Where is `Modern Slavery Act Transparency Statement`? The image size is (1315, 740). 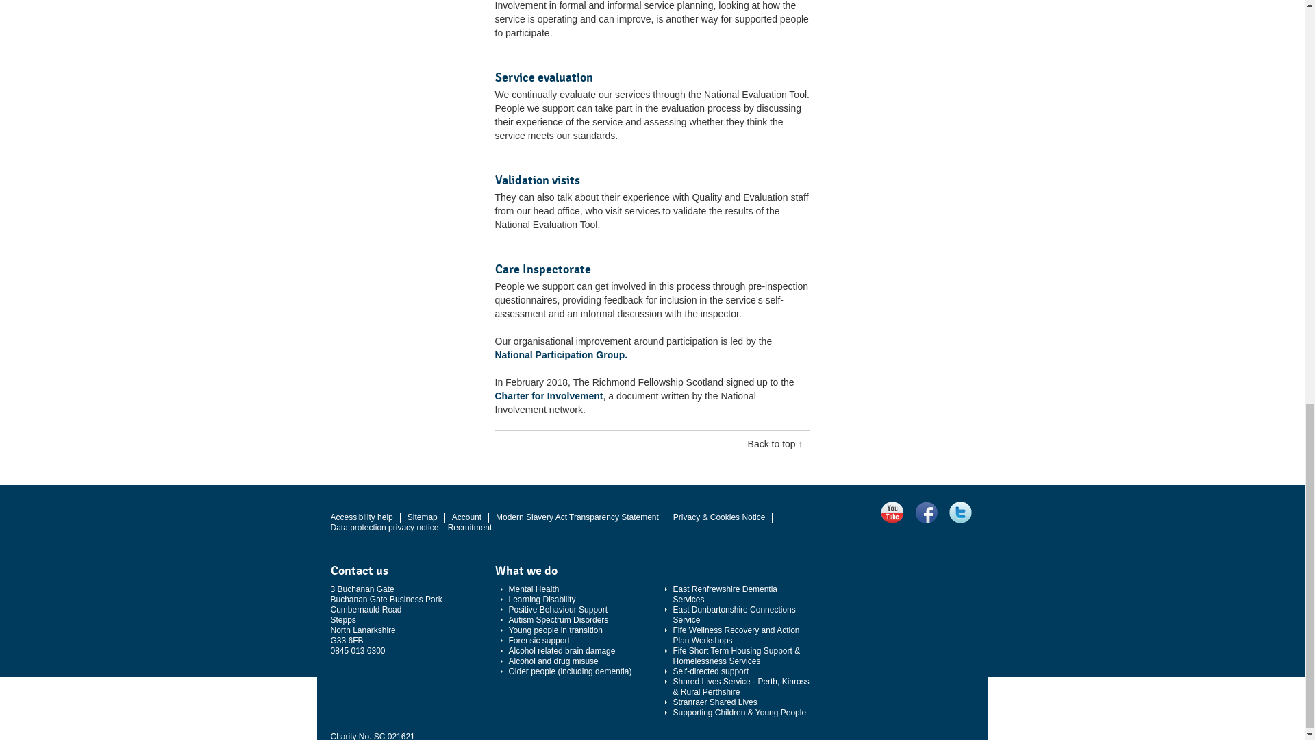 Modern Slavery Act Transparency Statement is located at coordinates (577, 517).